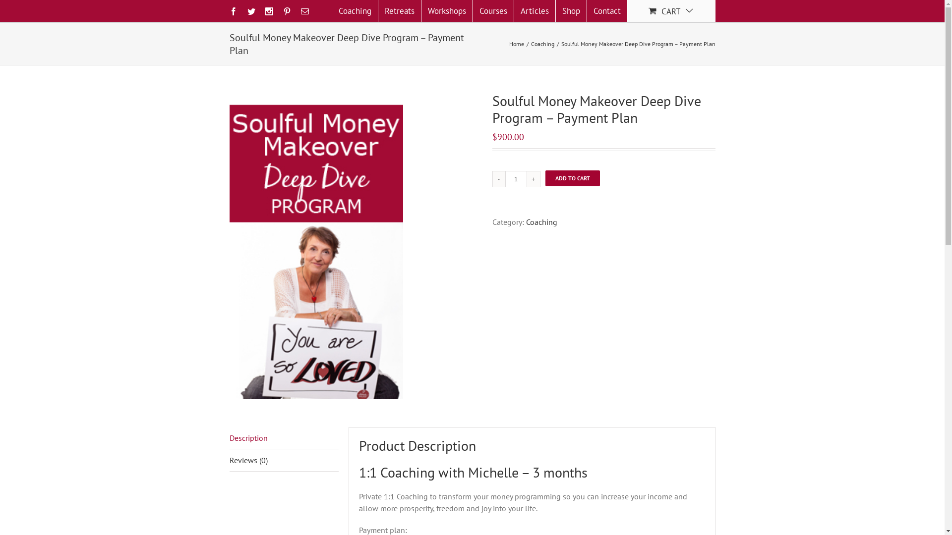 Image resolution: width=952 pixels, height=535 pixels. What do you see at coordinates (316, 246) in the screenshot?
I see `SoulfulMoneyMakeover2_rectan copy` at bounding box center [316, 246].